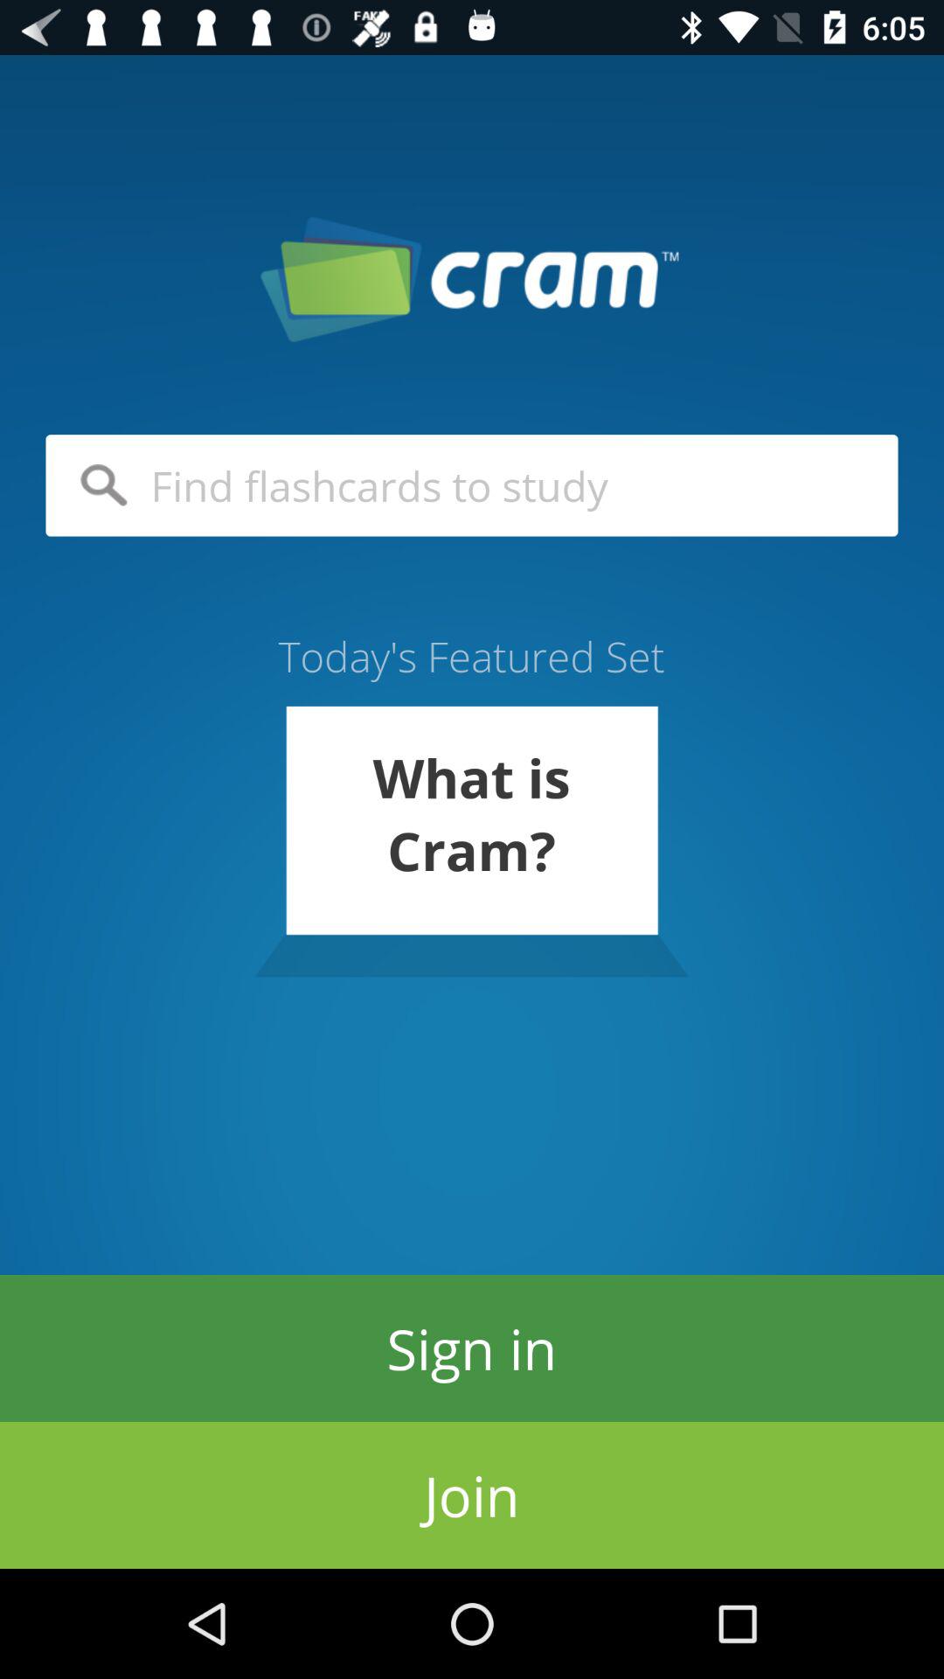 This screenshot has width=944, height=1679. What do you see at coordinates (471, 841) in the screenshot?
I see `press the icon below today s featured item` at bounding box center [471, 841].